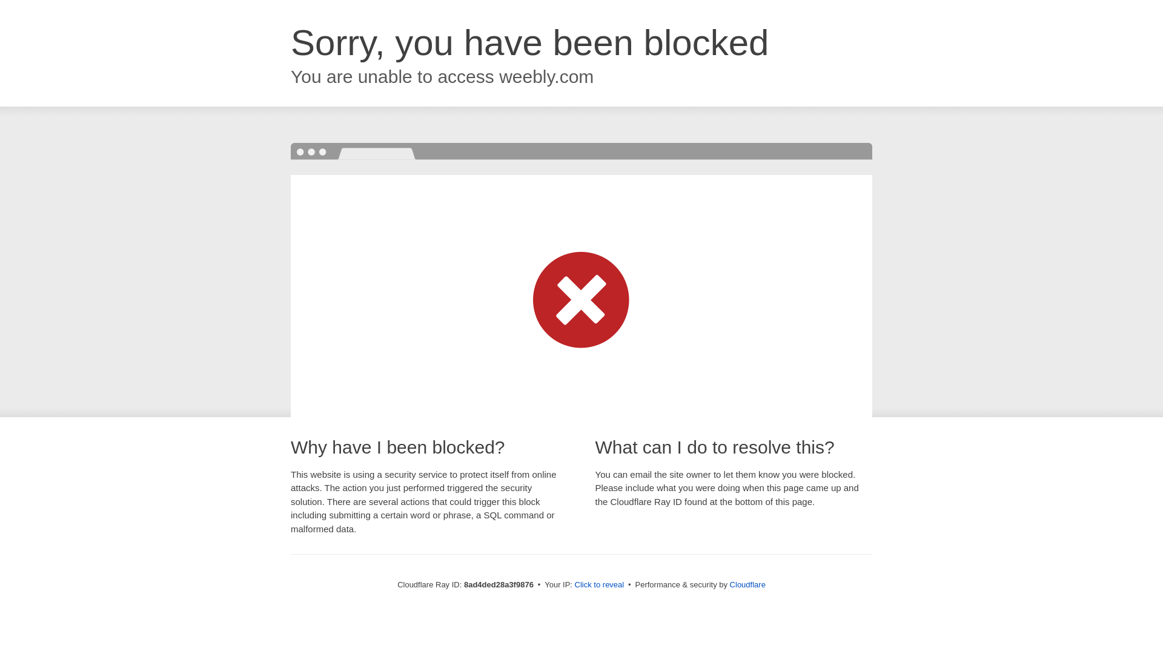  What do you see at coordinates (747, 584) in the screenshot?
I see `Cloudflare` at bounding box center [747, 584].